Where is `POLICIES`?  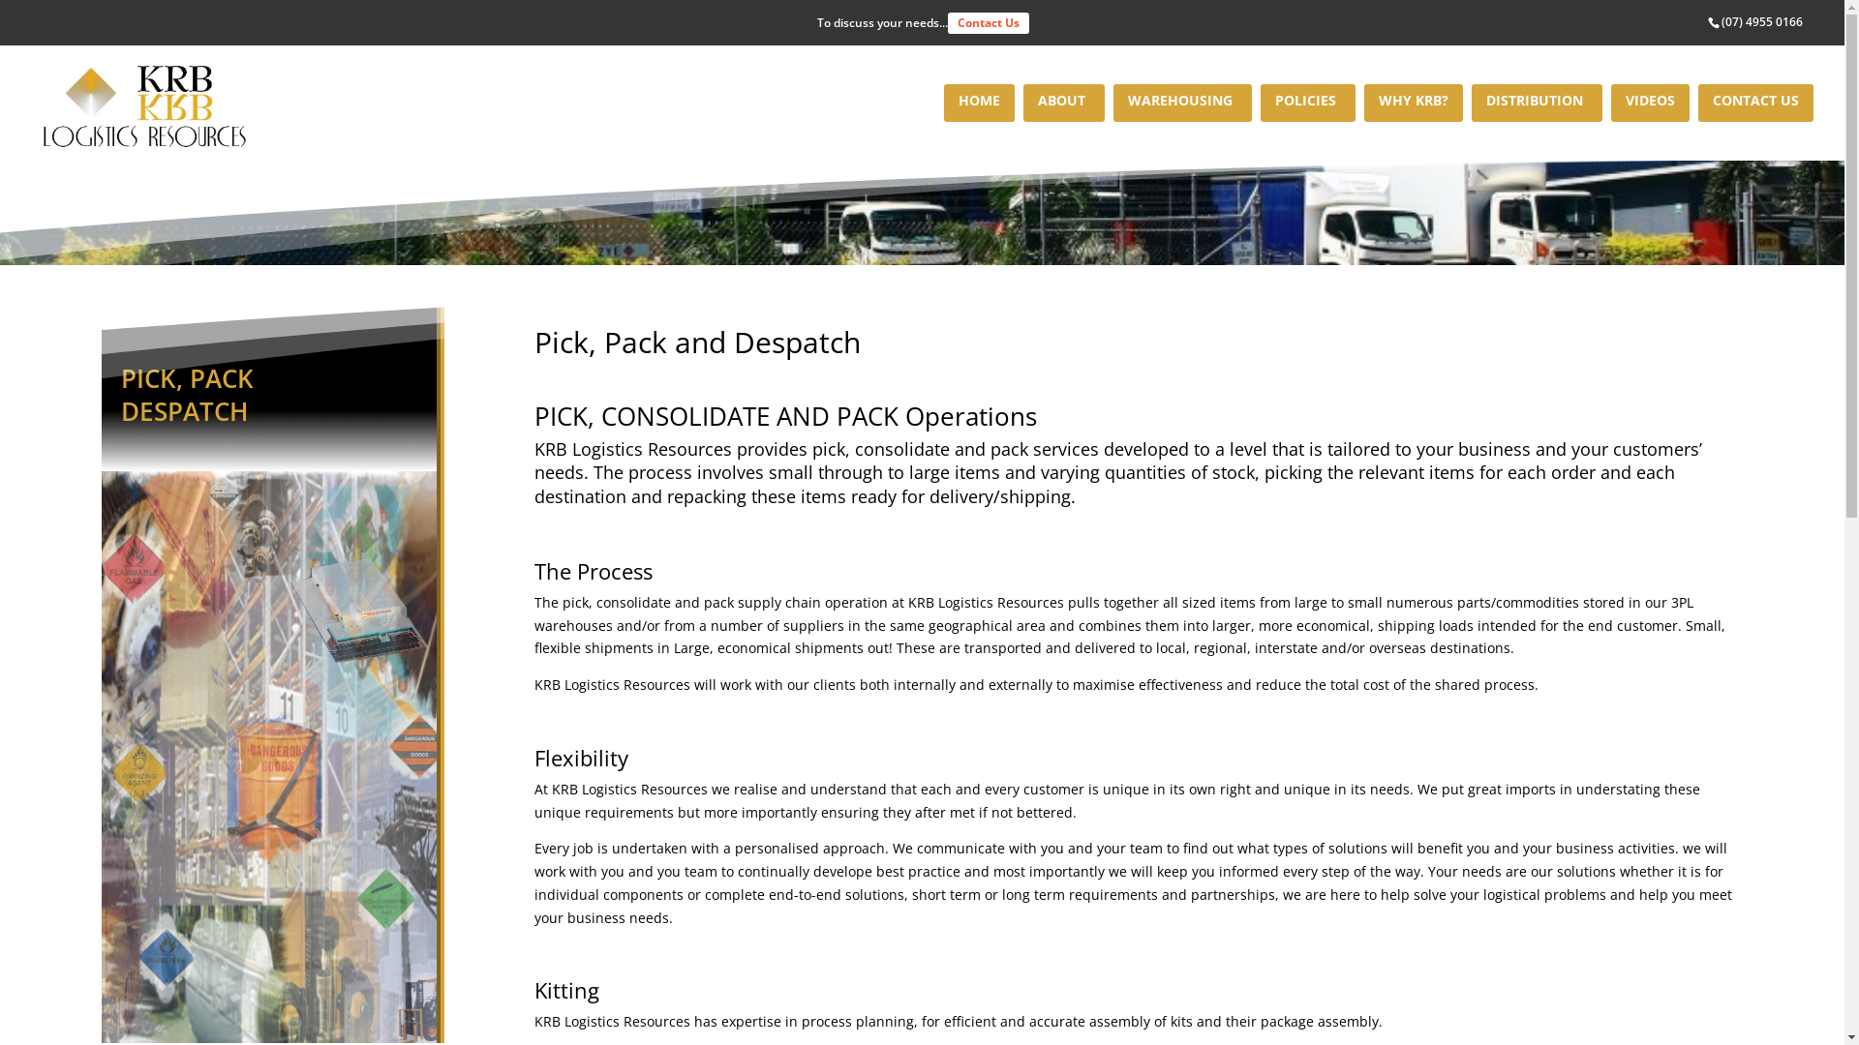 POLICIES is located at coordinates (1308, 103).